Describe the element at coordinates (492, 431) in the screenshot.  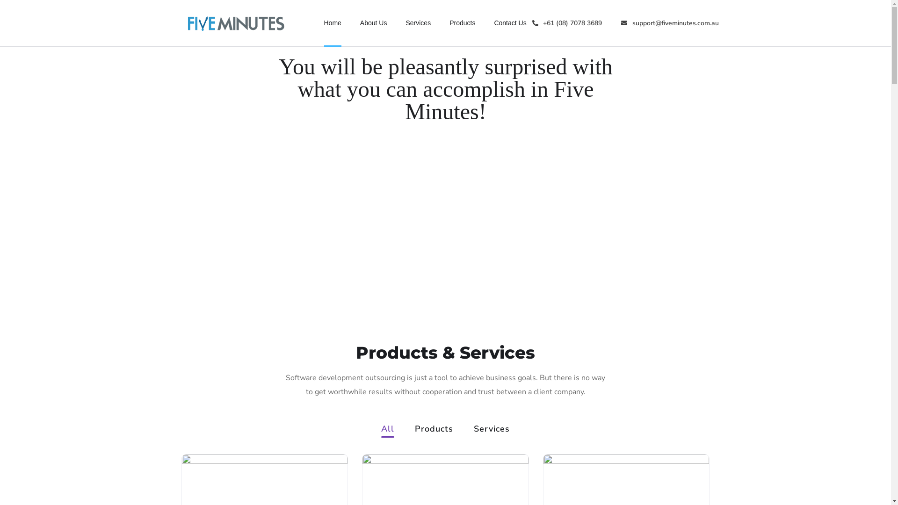
I see `Services` at that location.